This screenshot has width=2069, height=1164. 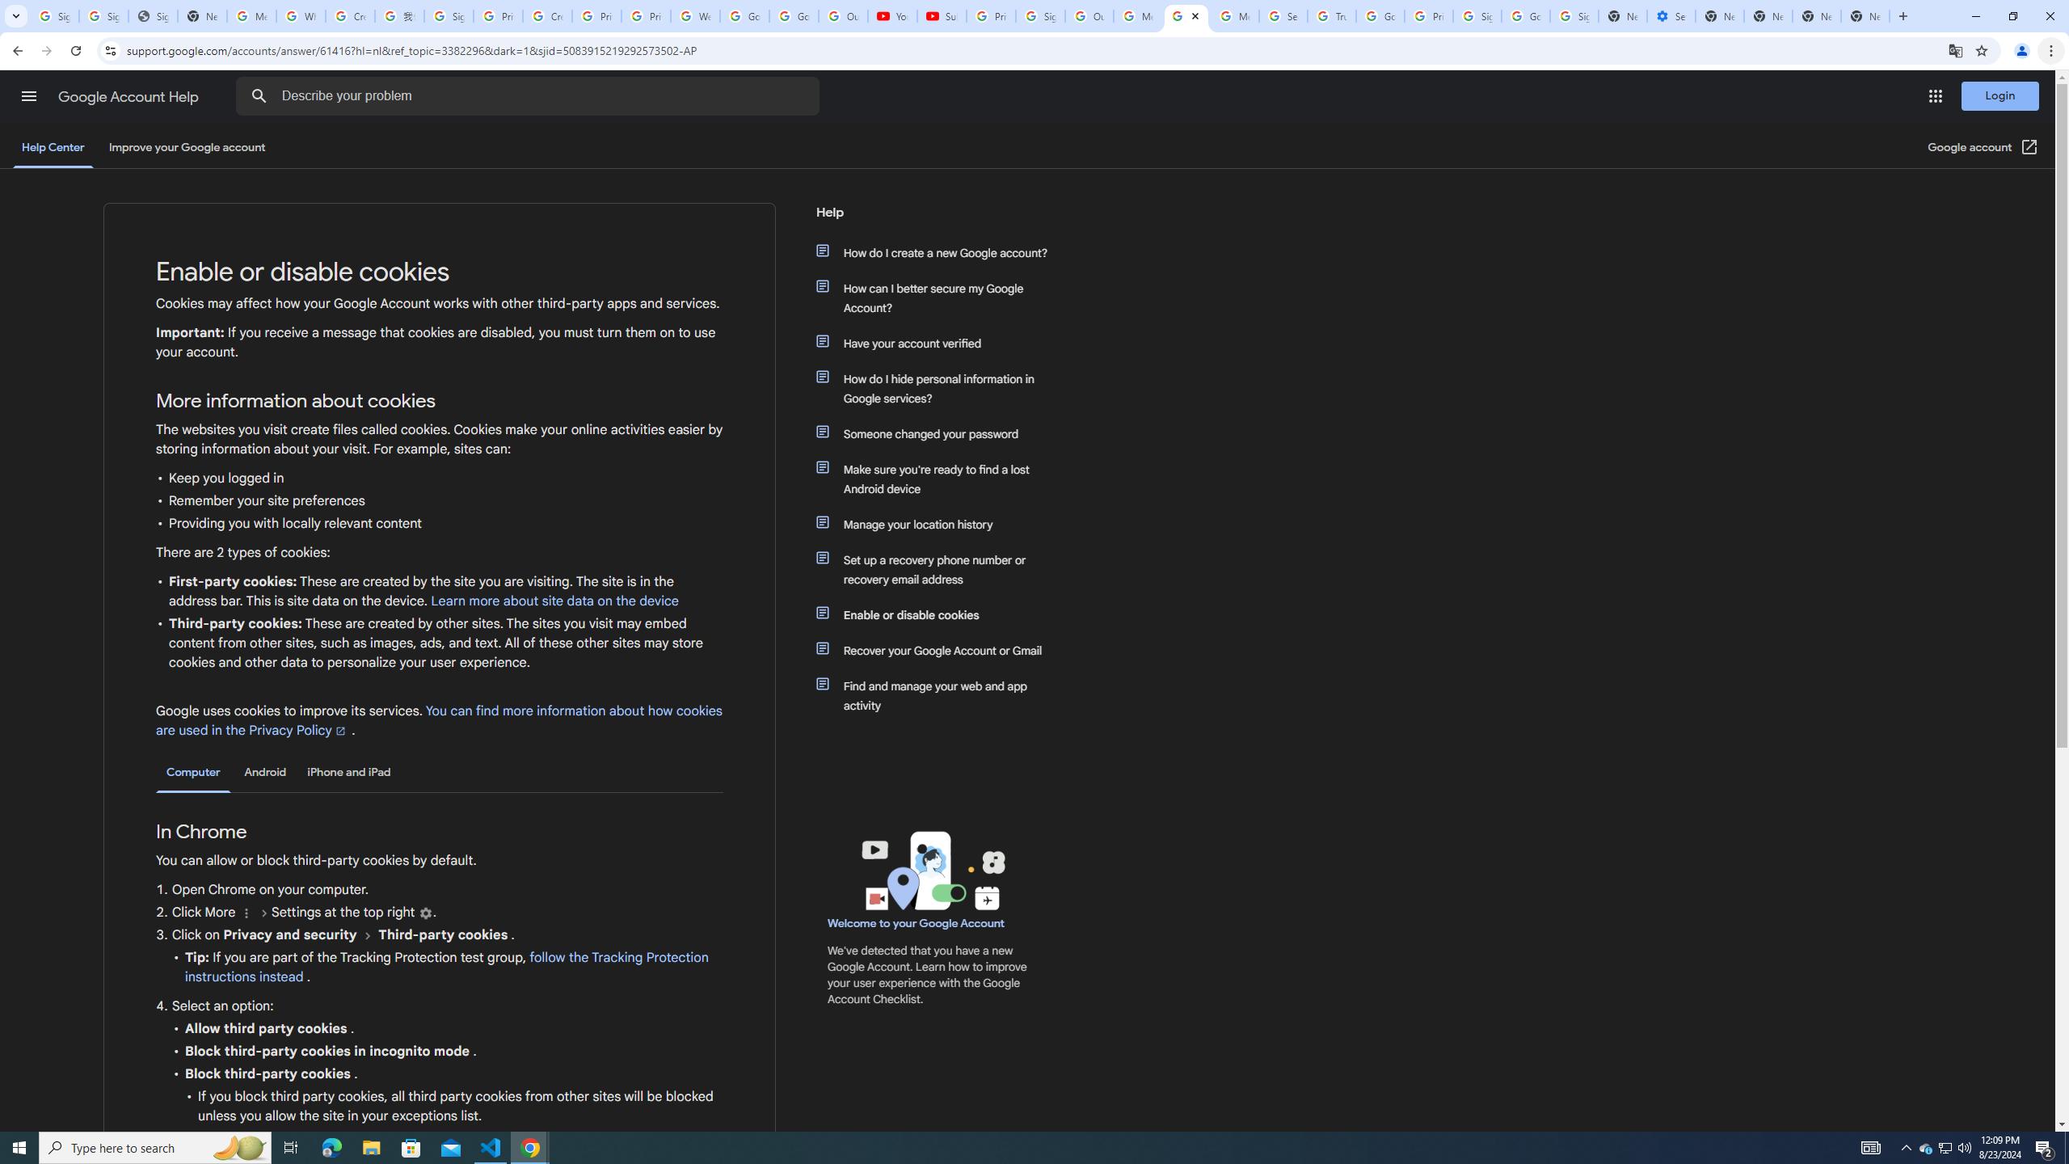 What do you see at coordinates (301, 16) in the screenshot?
I see `Who is my administrator? - Google Account Help` at bounding box center [301, 16].